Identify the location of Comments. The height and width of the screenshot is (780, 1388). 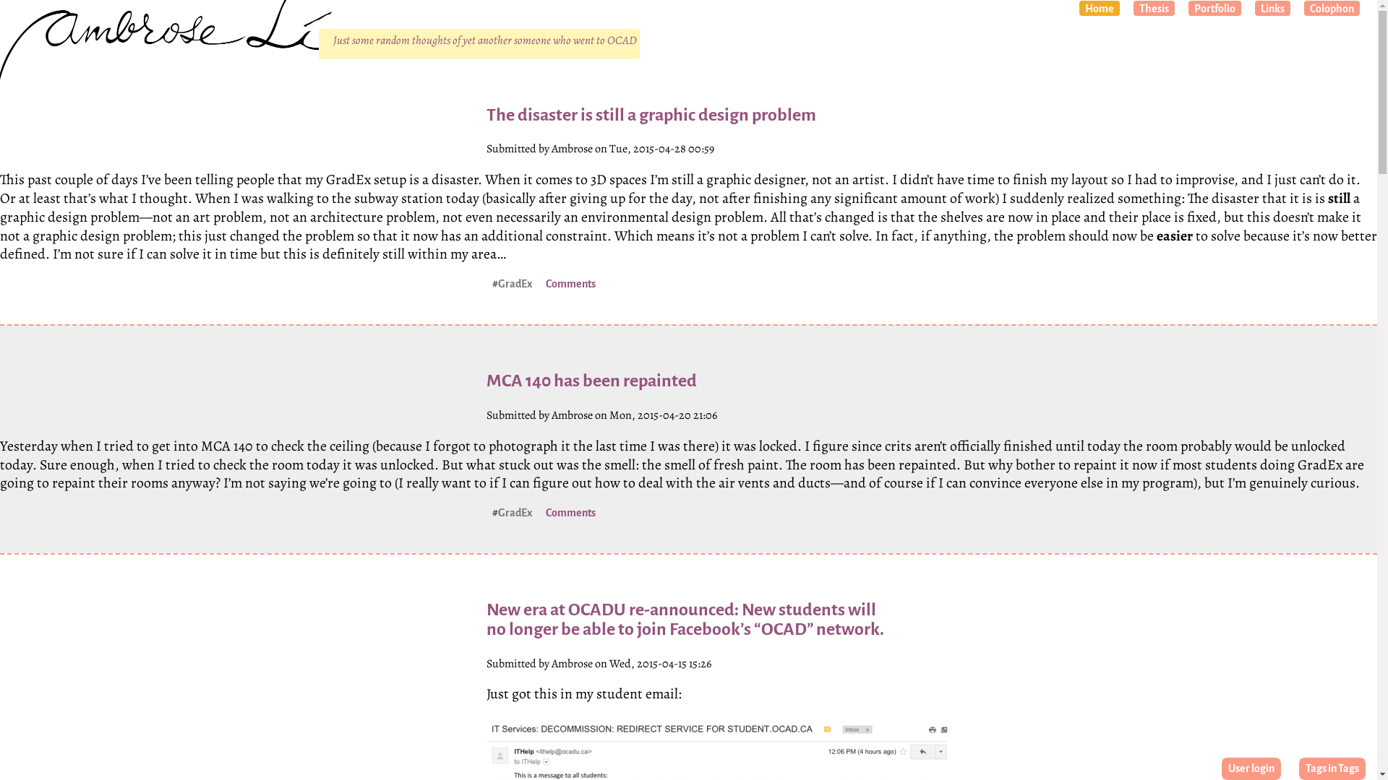
(570, 283).